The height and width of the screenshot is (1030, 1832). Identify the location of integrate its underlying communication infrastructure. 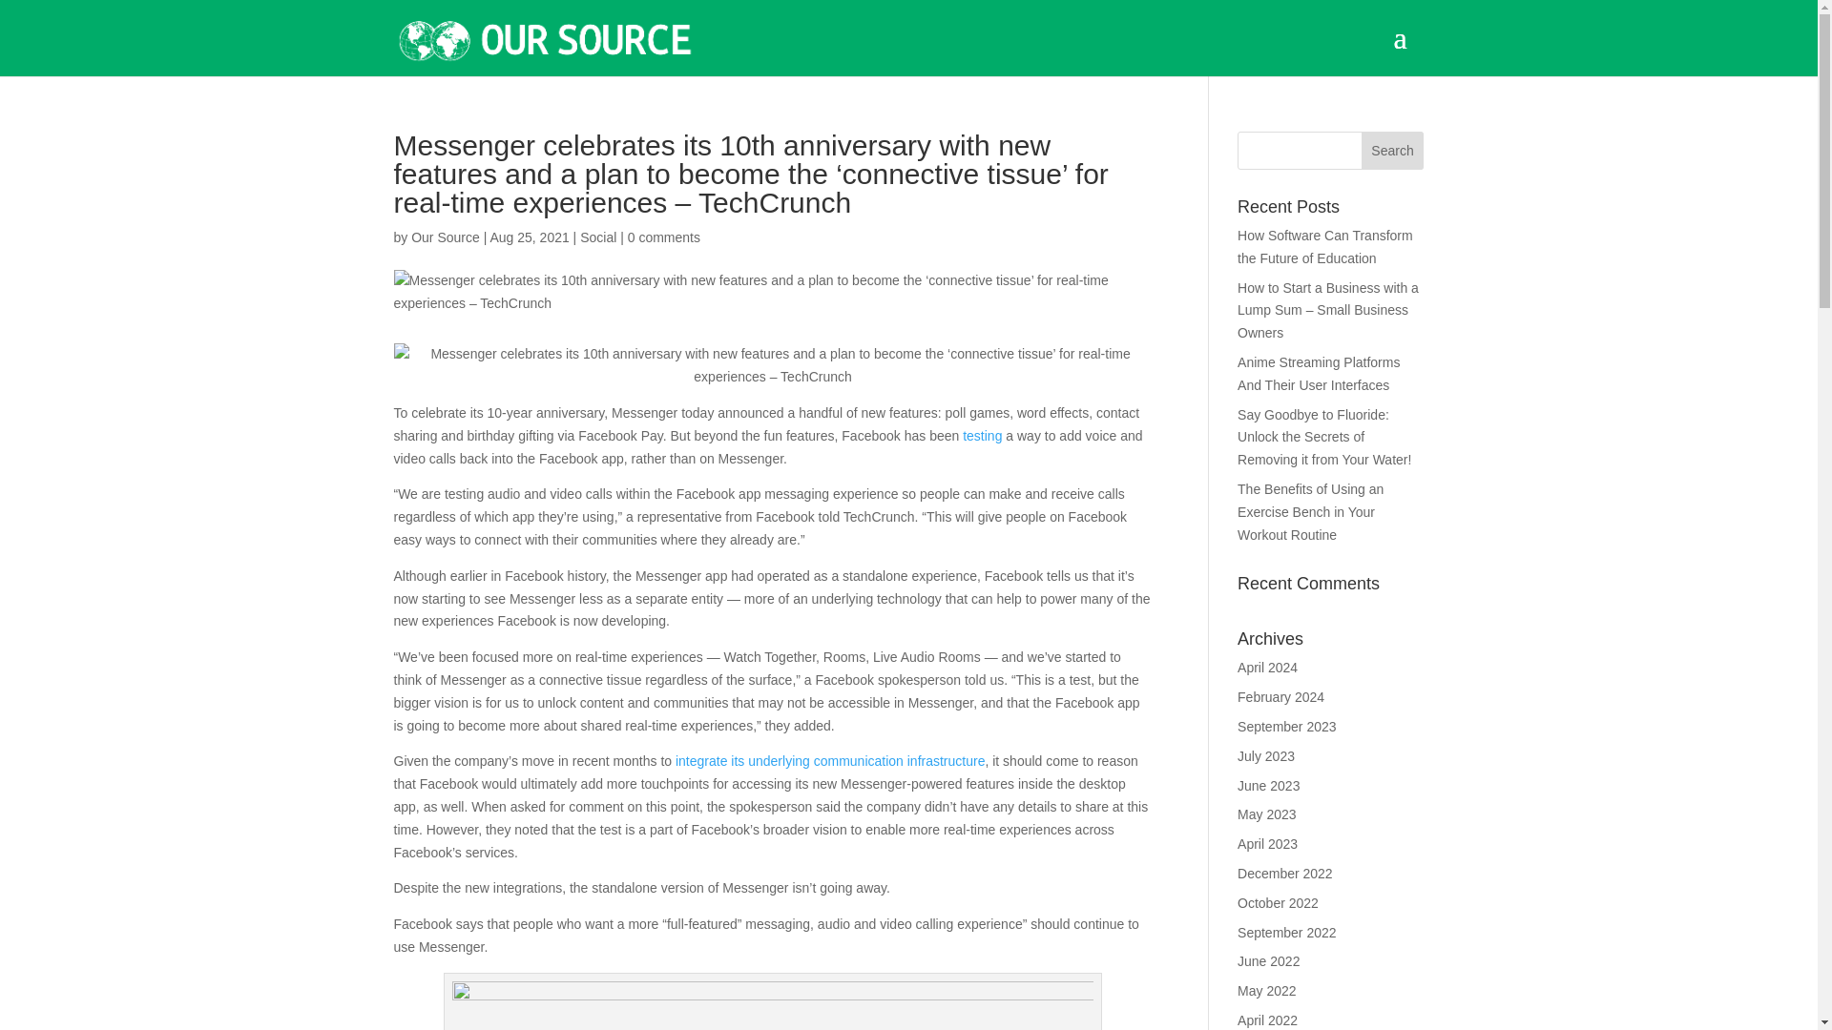
(830, 760).